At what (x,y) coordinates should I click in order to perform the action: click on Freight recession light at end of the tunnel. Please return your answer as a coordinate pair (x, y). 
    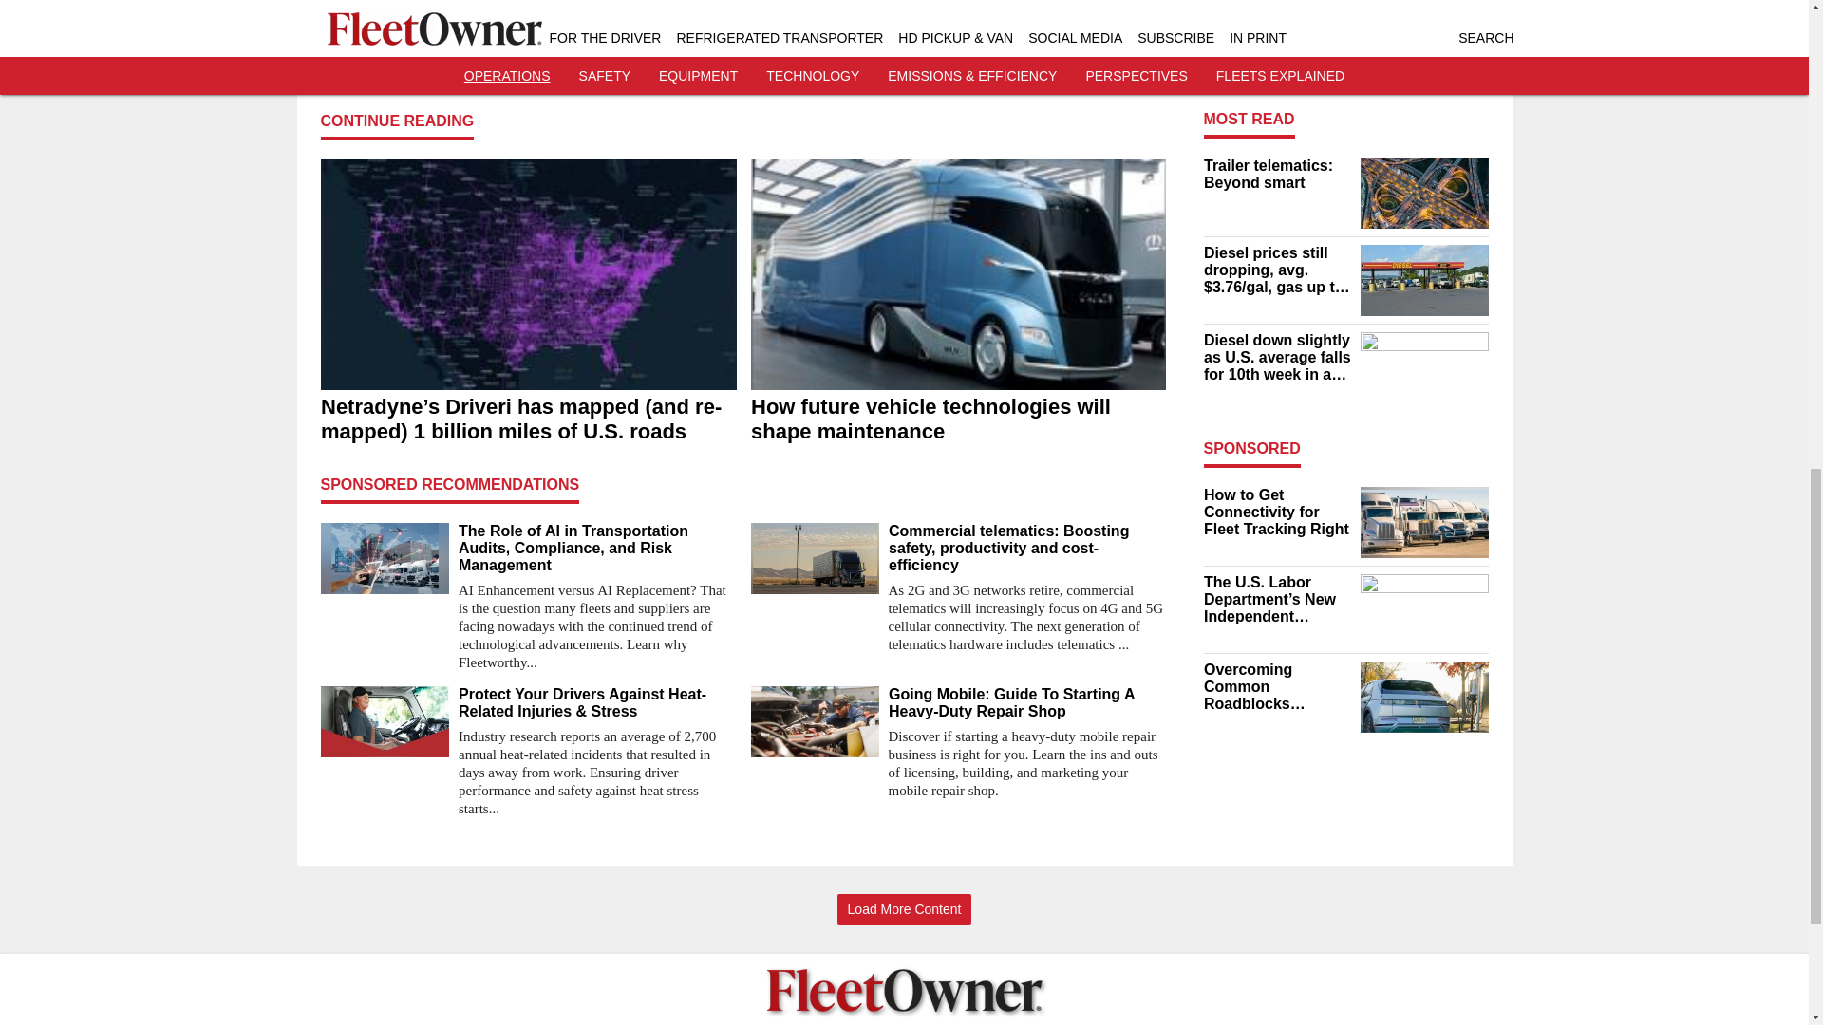
    Looking at the image, I should click on (1423, 40).